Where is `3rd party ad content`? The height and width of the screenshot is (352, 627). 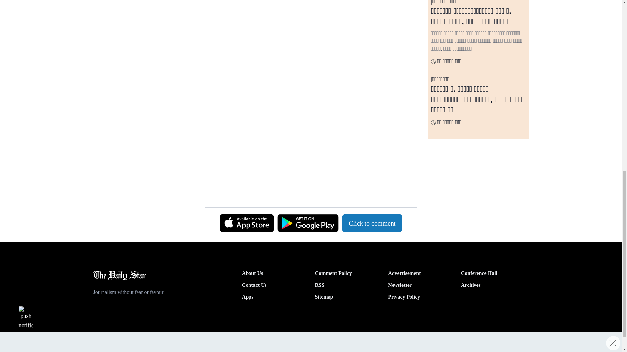
3rd party ad content is located at coordinates (308, 41).